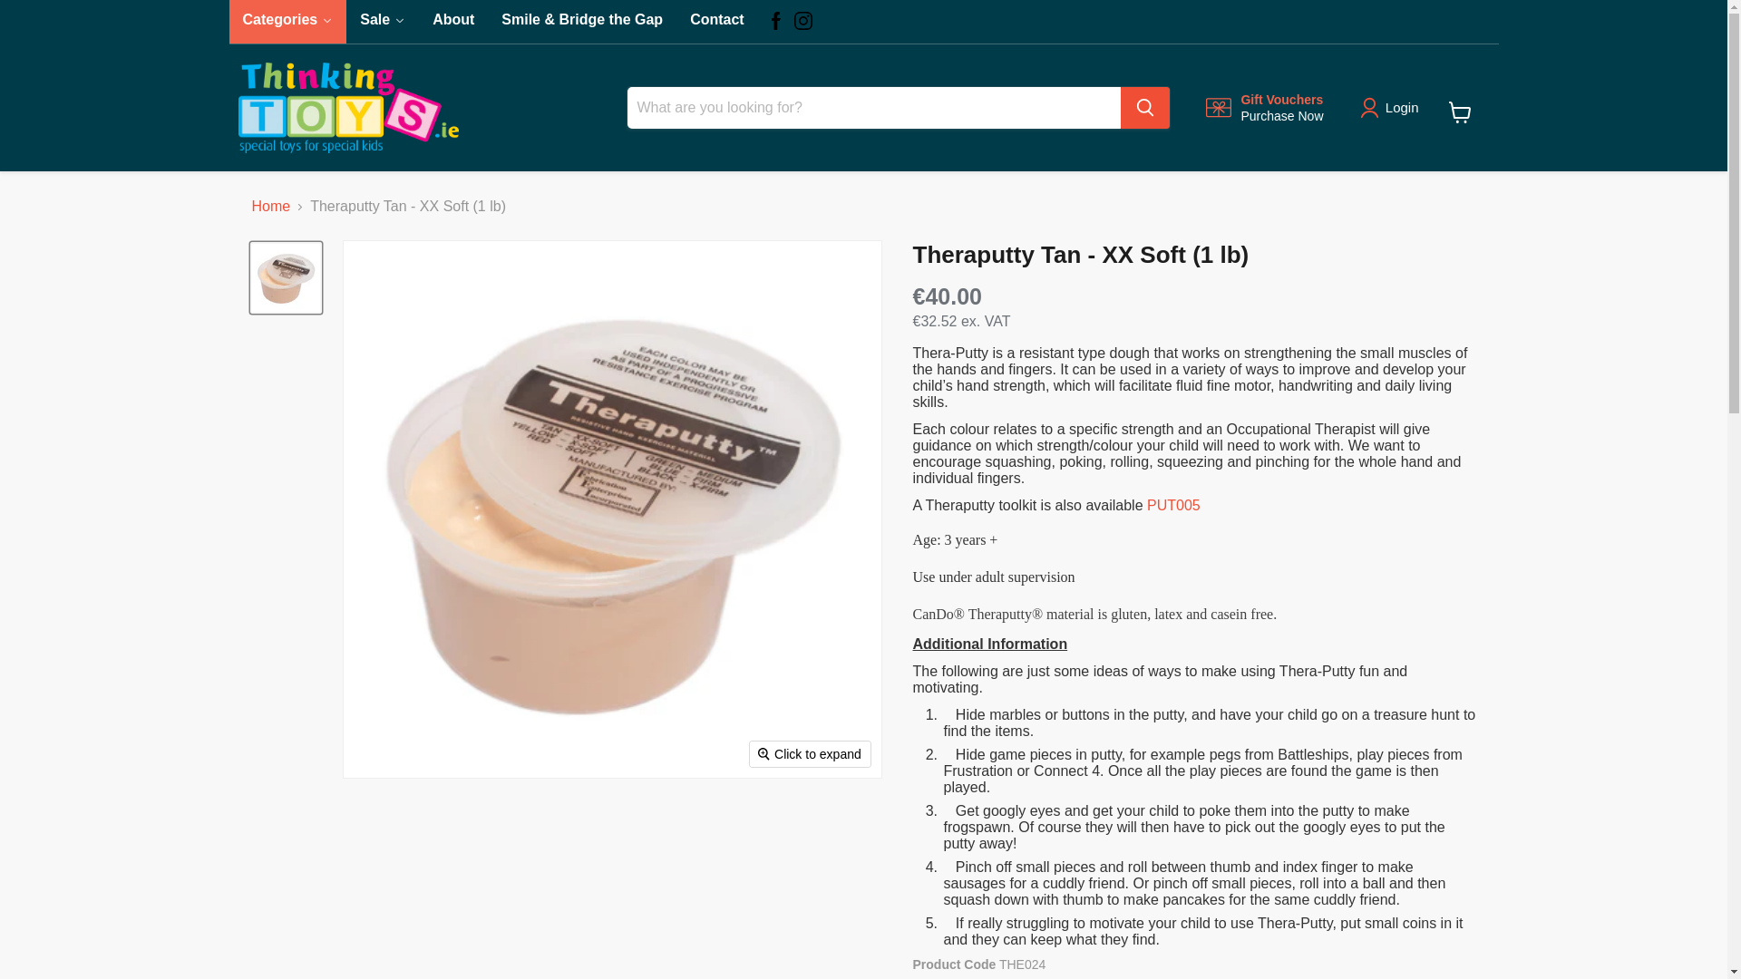 The image size is (1741, 979). Describe the element at coordinates (383, 22) in the screenshot. I see `Categories` at that location.